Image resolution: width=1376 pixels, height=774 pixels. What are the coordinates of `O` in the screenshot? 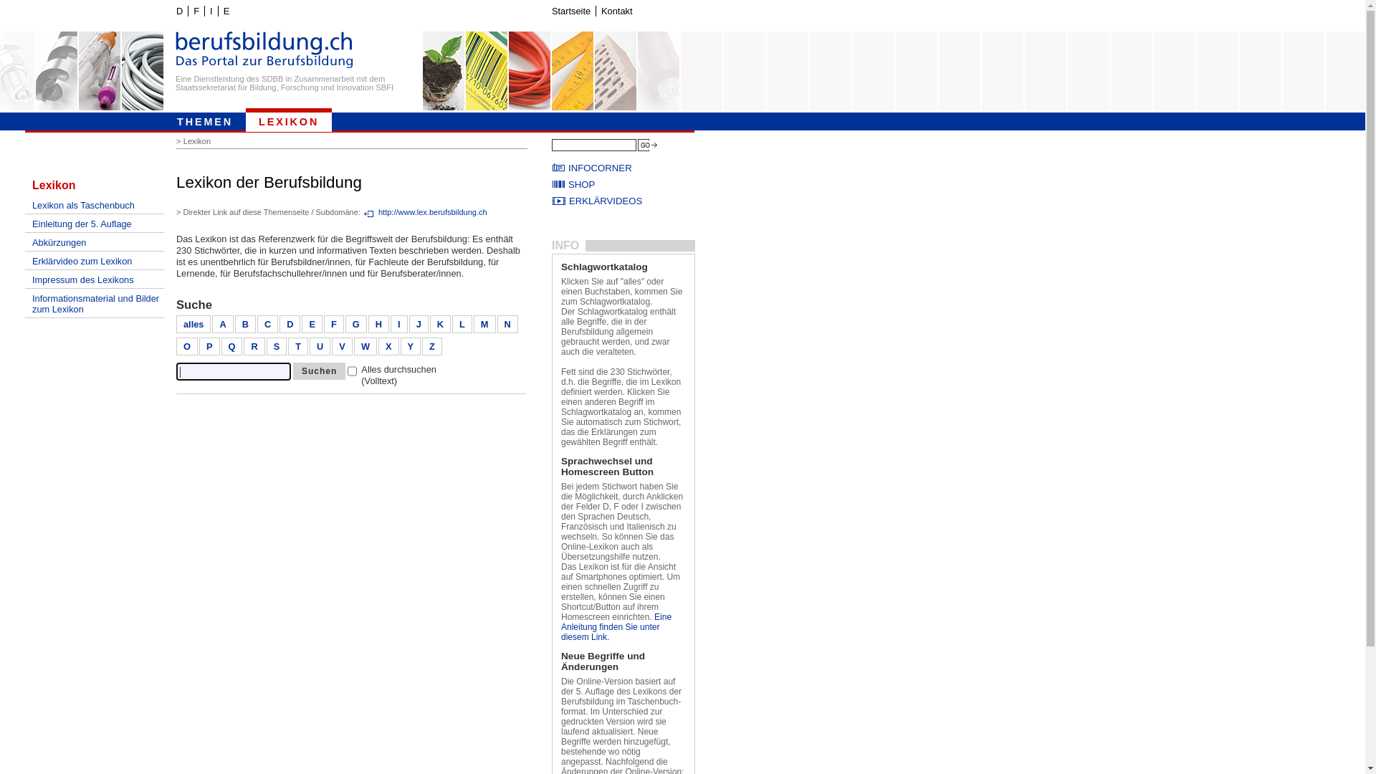 It's located at (186, 347).